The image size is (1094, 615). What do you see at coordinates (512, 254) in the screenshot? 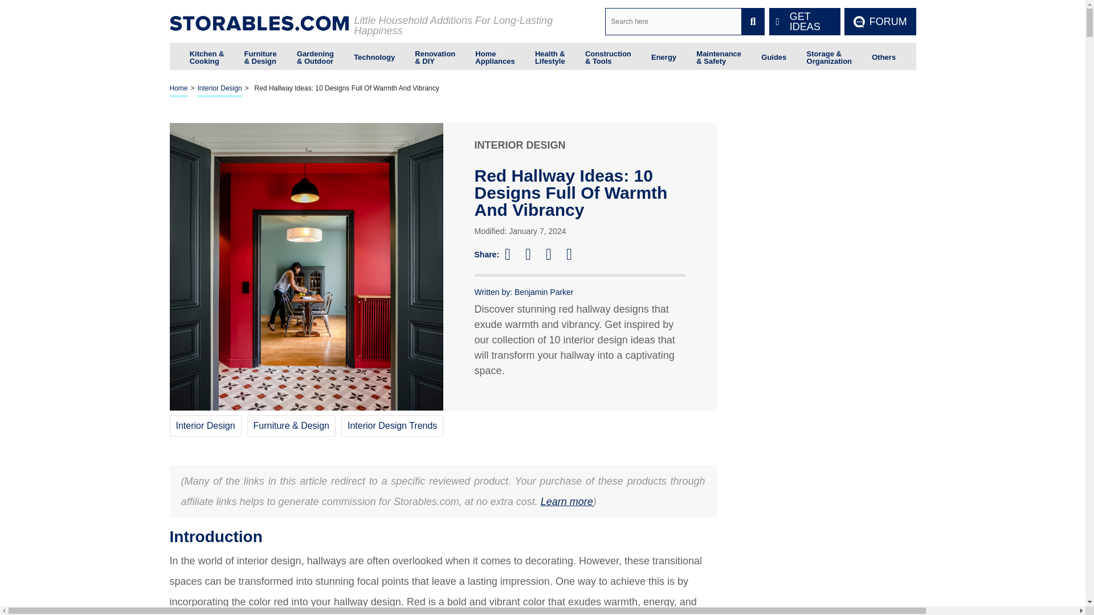
I see `Share on Facebook` at bounding box center [512, 254].